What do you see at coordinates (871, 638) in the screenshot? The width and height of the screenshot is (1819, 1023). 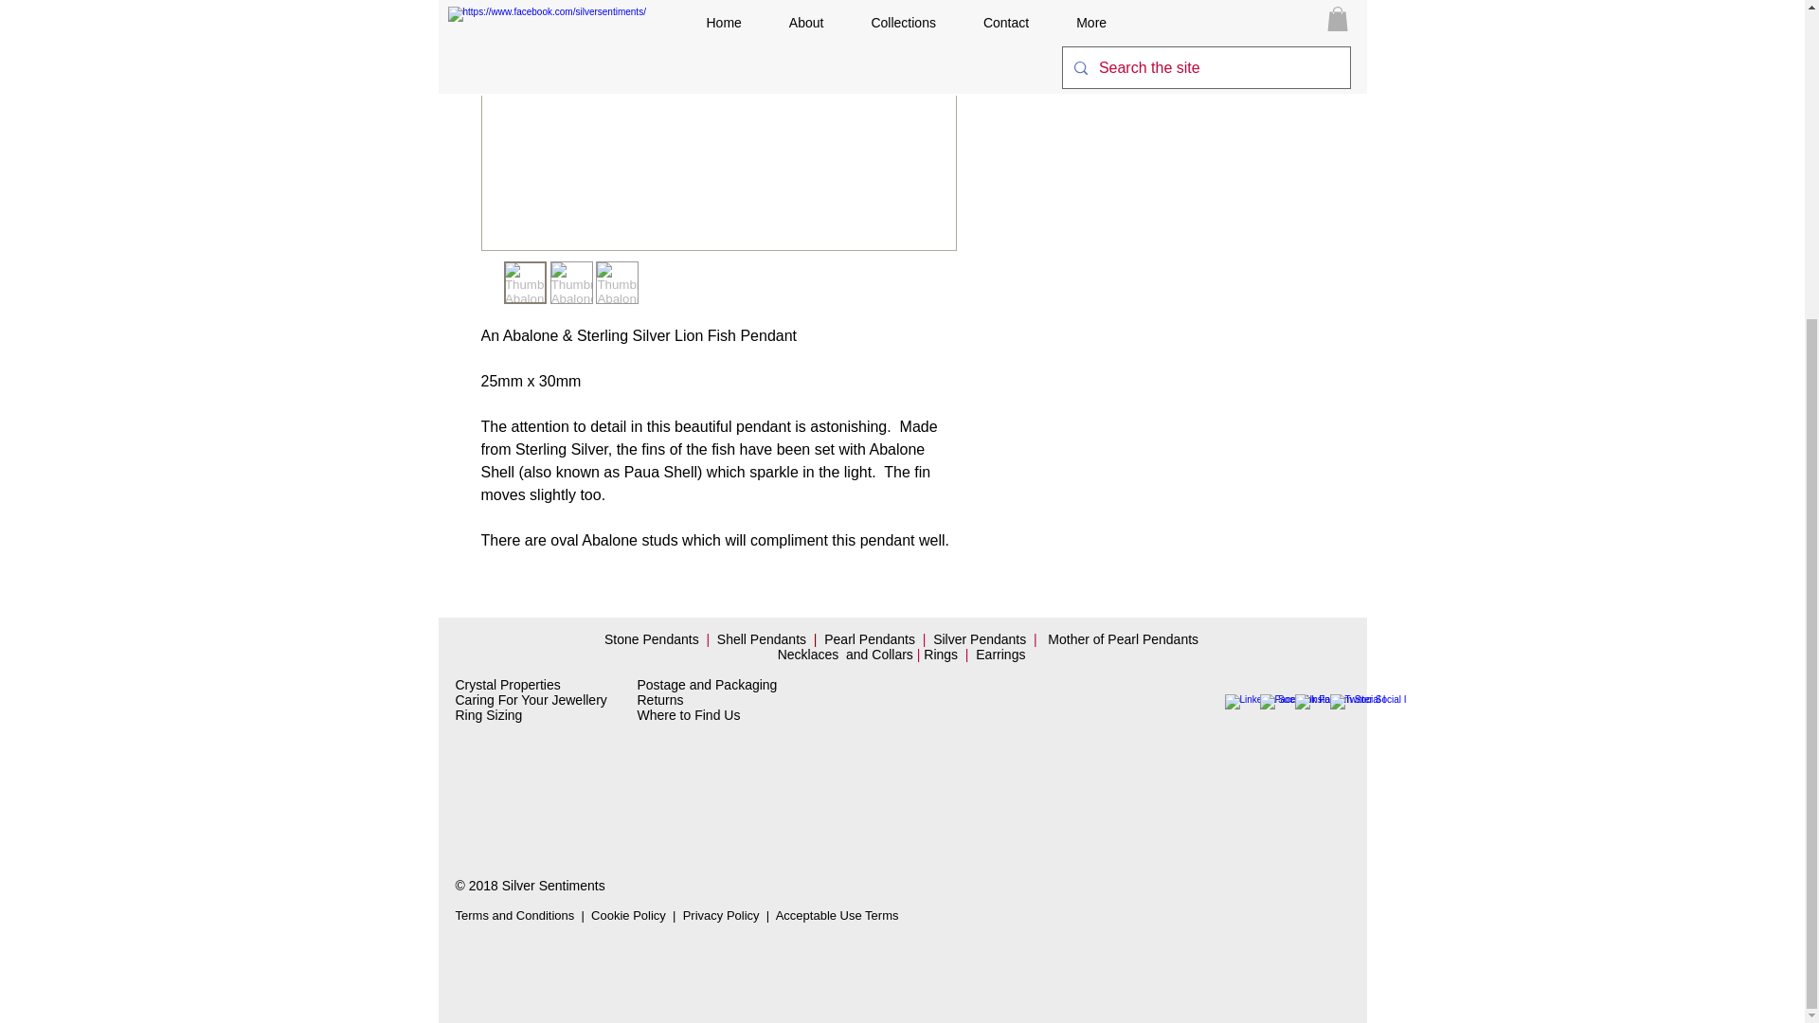 I see `Pearl Pendants ` at bounding box center [871, 638].